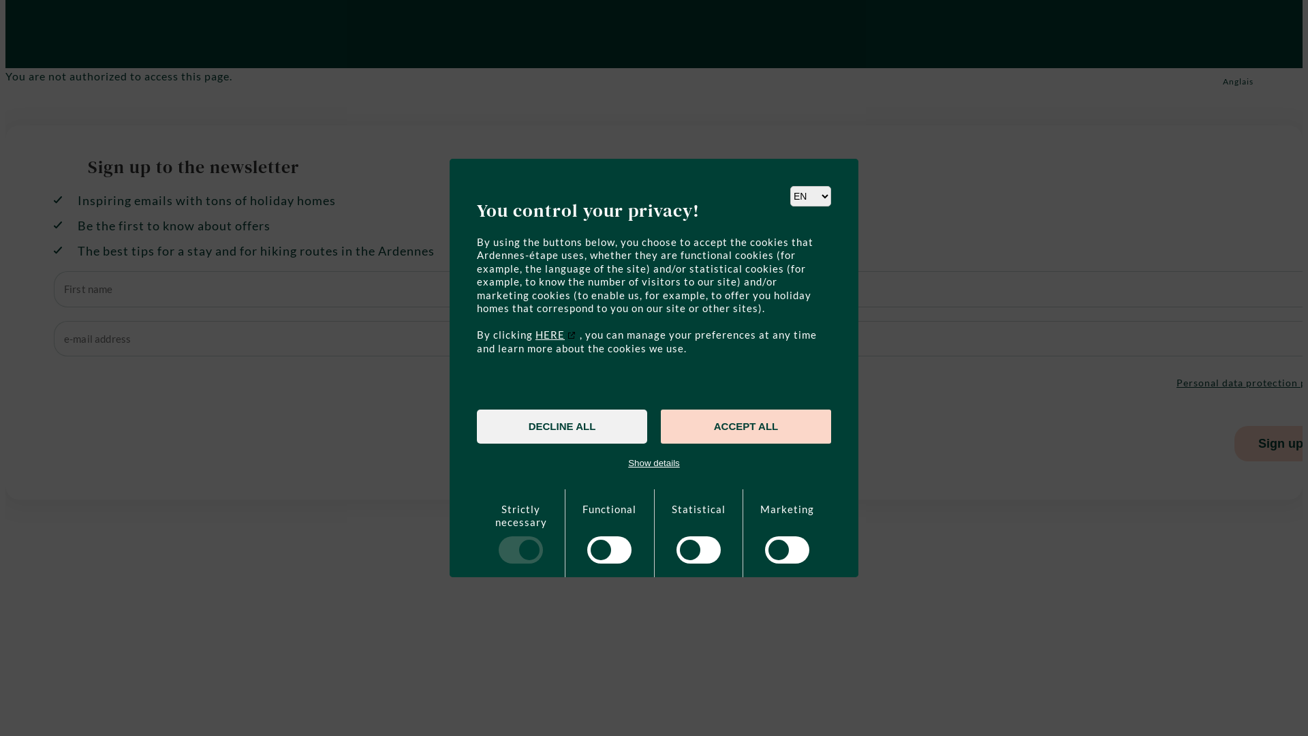 The width and height of the screenshot is (1308, 736). Describe the element at coordinates (556, 335) in the screenshot. I see `HERE` at that location.